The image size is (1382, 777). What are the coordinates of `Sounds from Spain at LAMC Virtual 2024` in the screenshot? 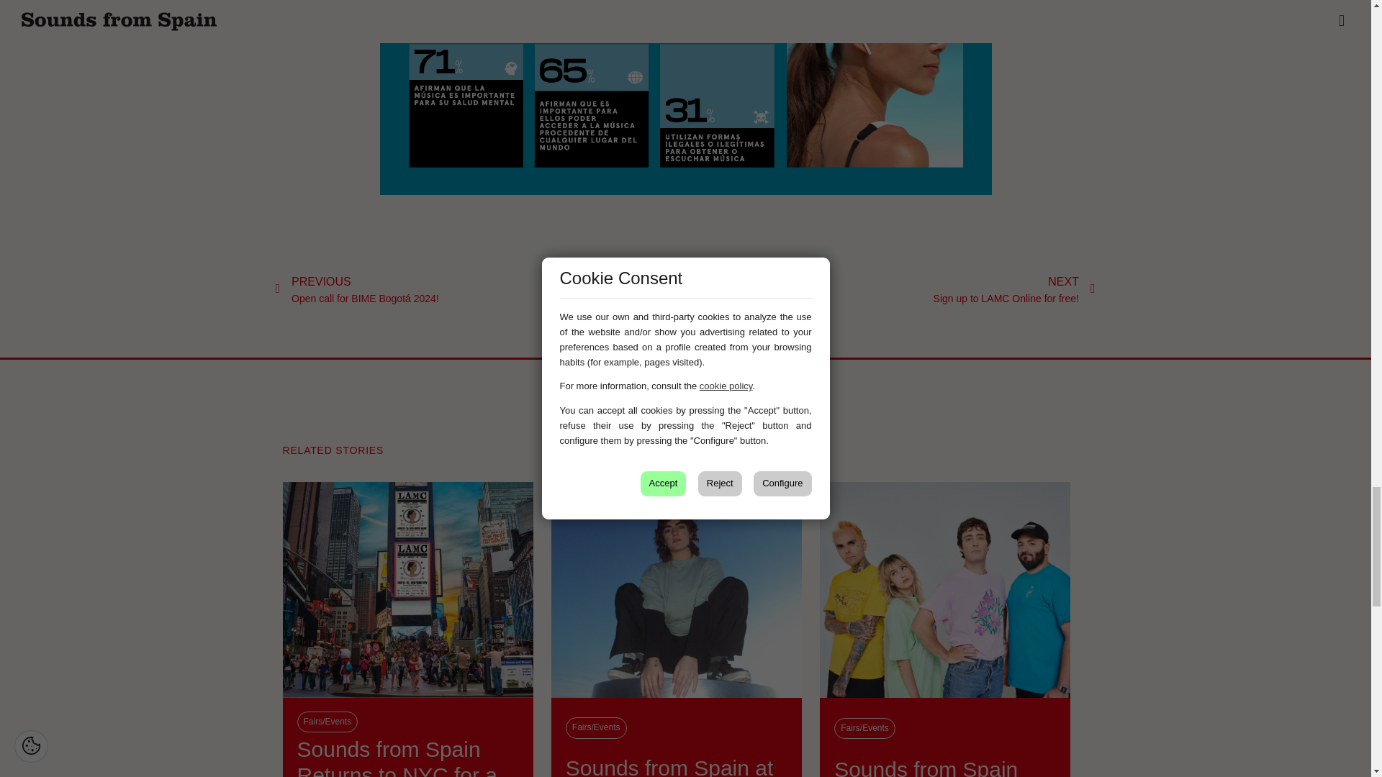 It's located at (677, 765).